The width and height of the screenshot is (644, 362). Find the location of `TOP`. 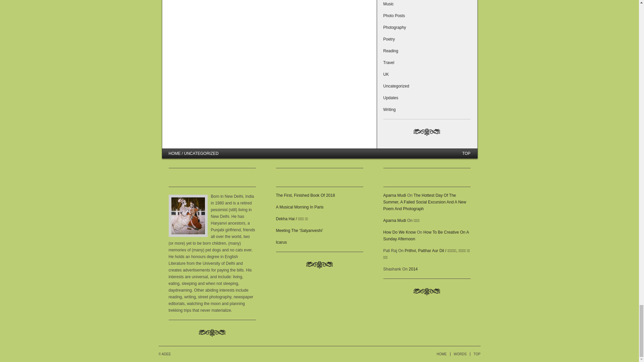

TOP is located at coordinates (466, 154).